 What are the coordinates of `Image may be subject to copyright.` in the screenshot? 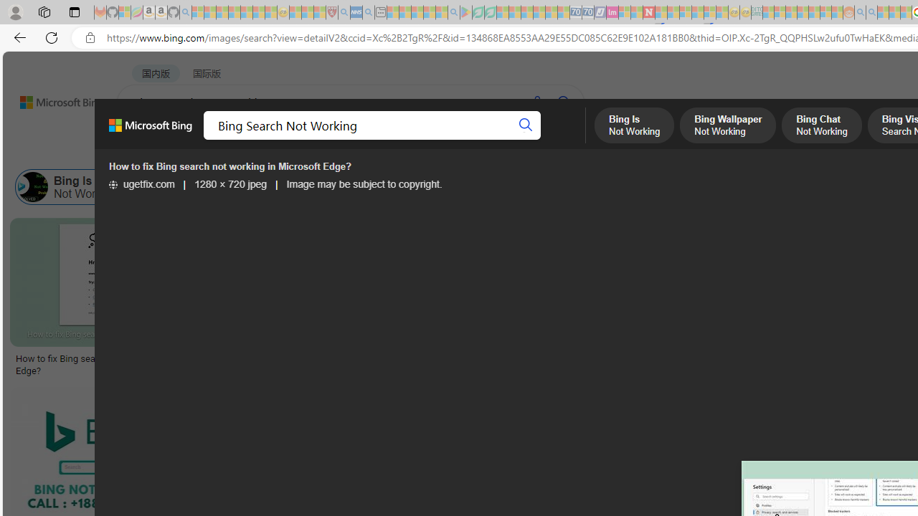 It's located at (364, 184).